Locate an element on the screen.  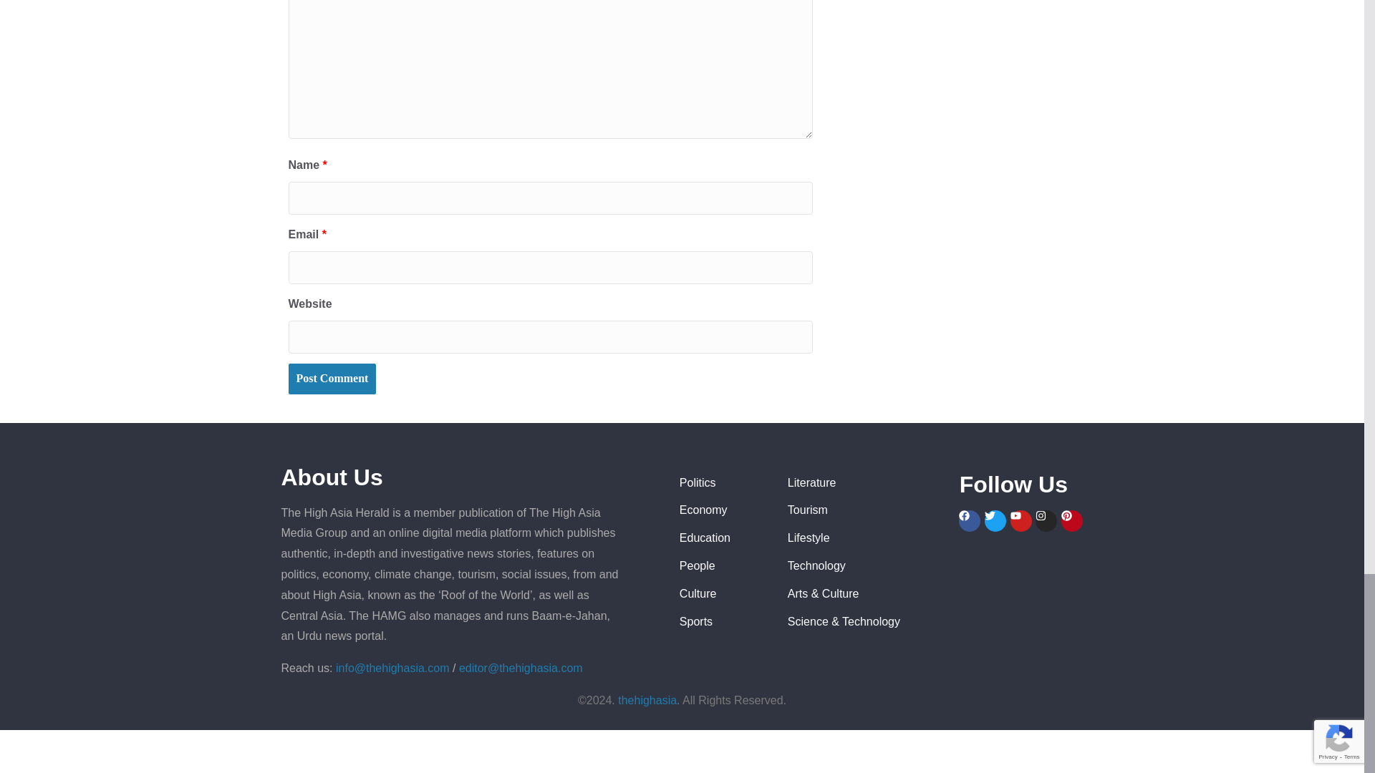
Post Comment is located at coordinates (331, 378).